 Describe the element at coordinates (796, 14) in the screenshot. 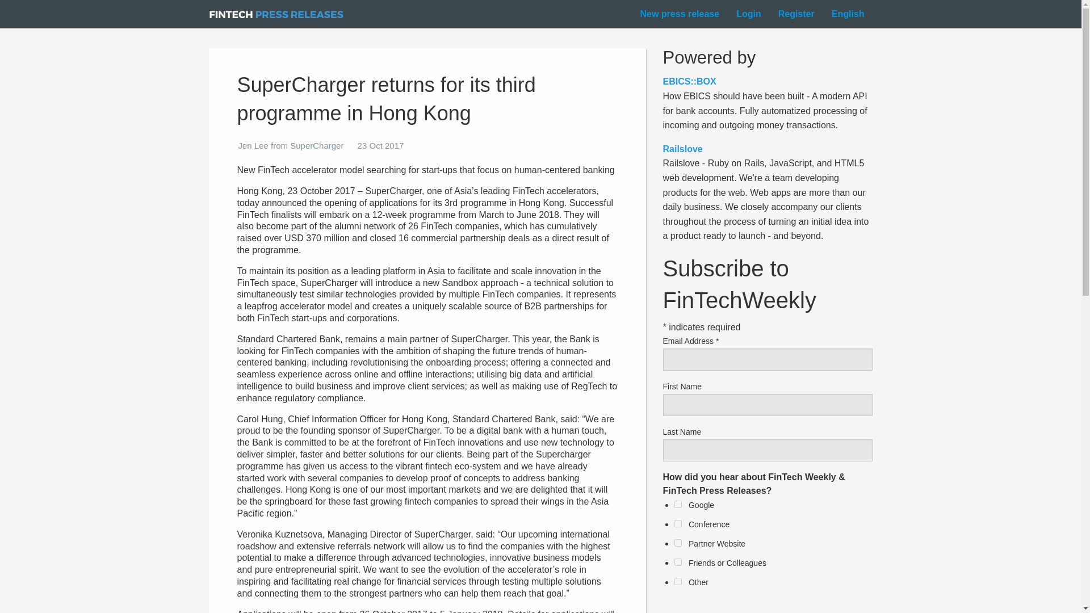

I see `Register` at that location.